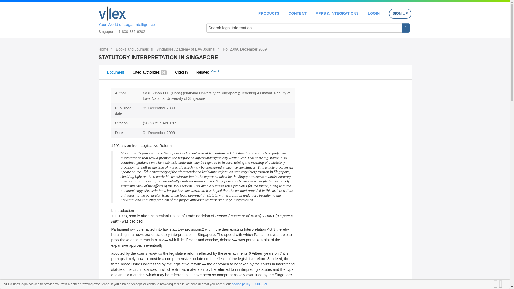  What do you see at coordinates (374, 13) in the screenshot?
I see `LOGIN` at bounding box center [374, 13].